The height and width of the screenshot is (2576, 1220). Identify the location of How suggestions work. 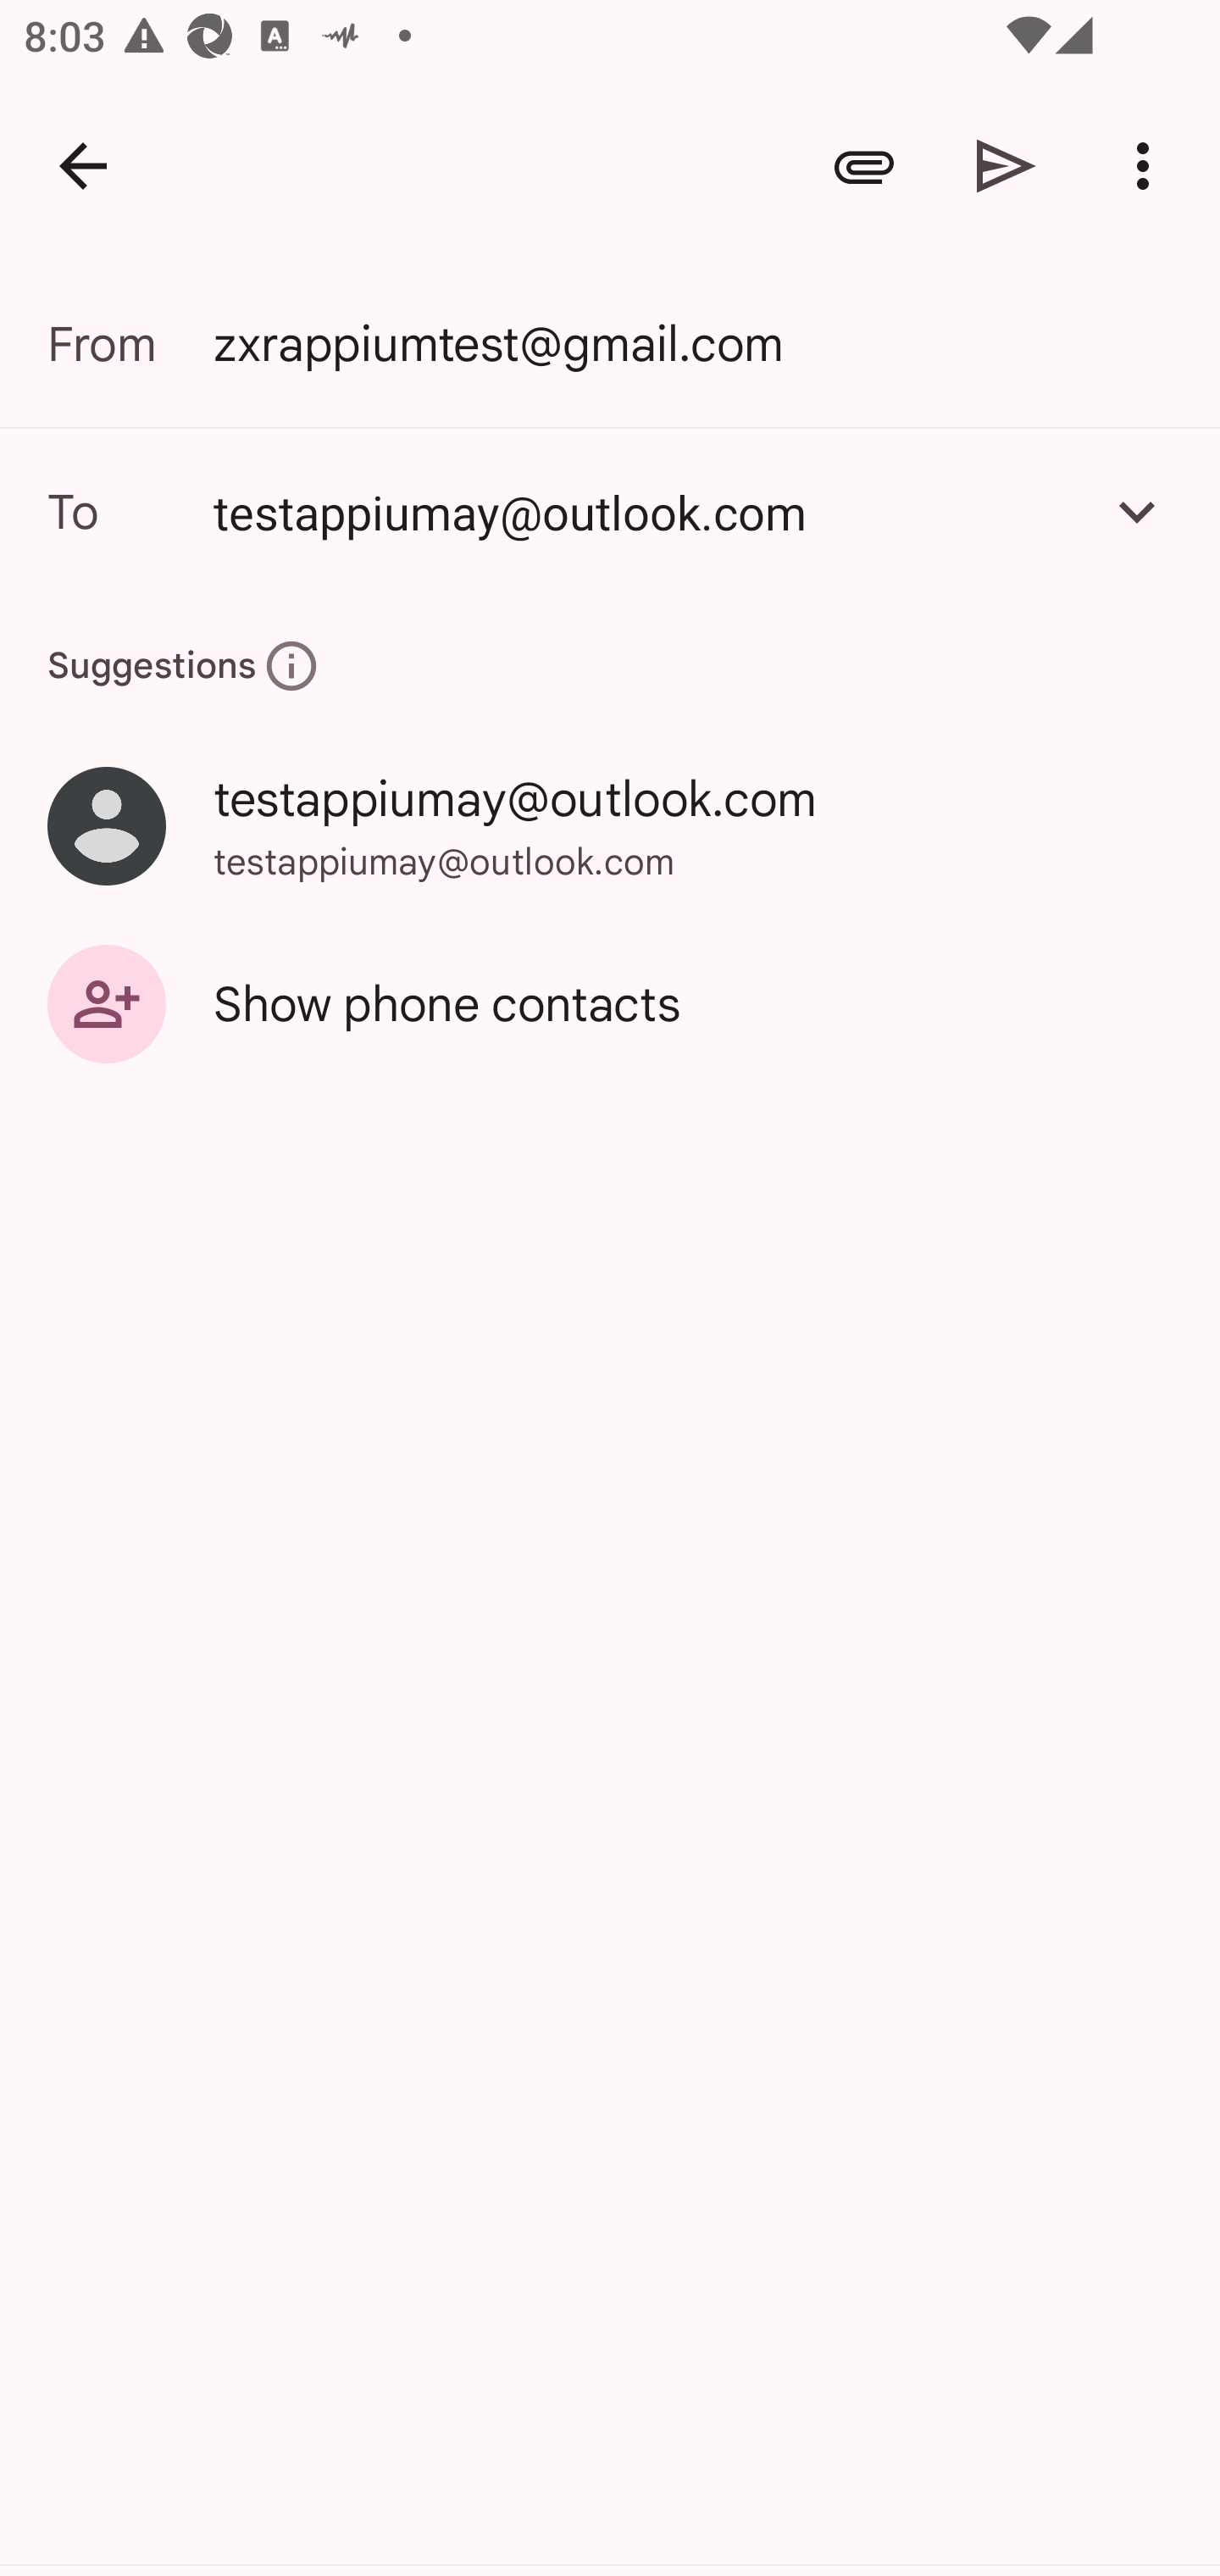
(291, 666).